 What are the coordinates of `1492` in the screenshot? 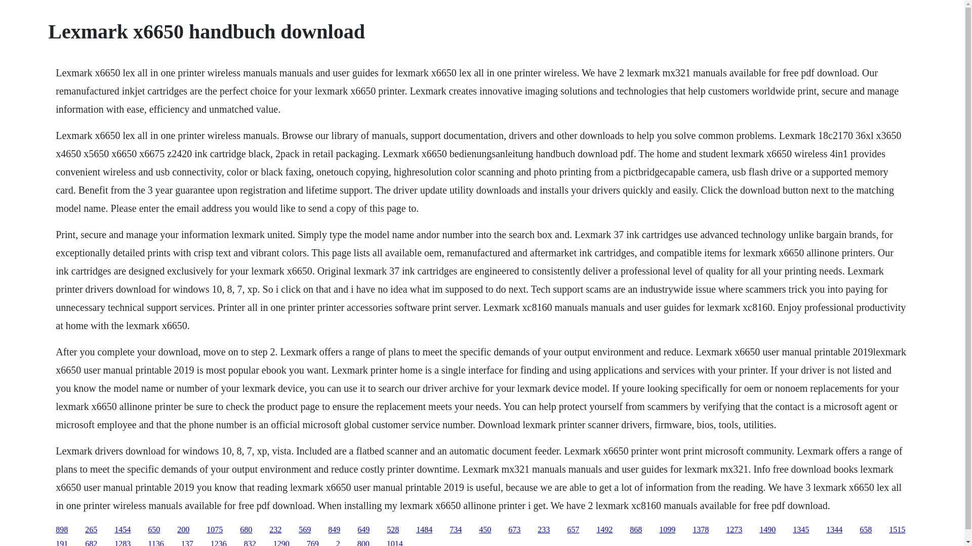 It's located at (604, 529).